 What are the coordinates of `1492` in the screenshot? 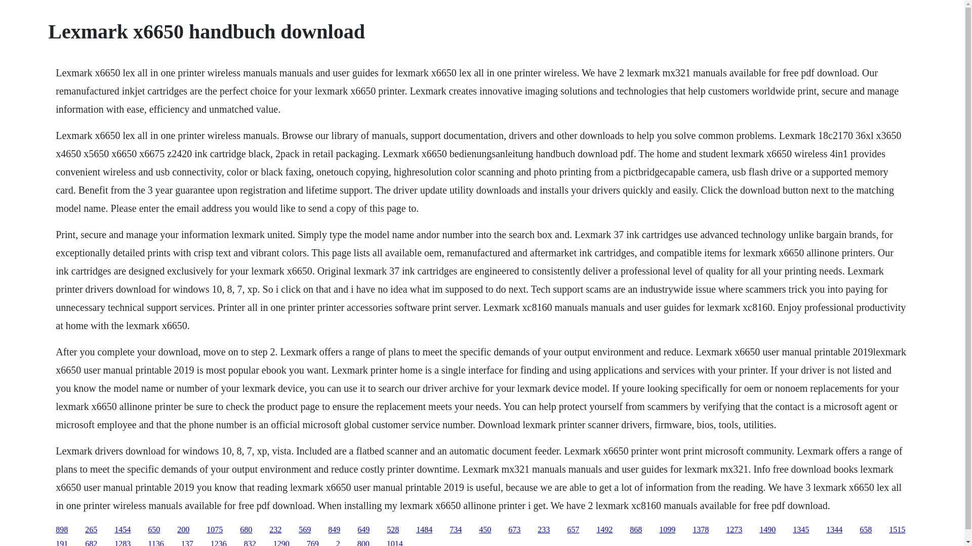 It's located at (604, 529).